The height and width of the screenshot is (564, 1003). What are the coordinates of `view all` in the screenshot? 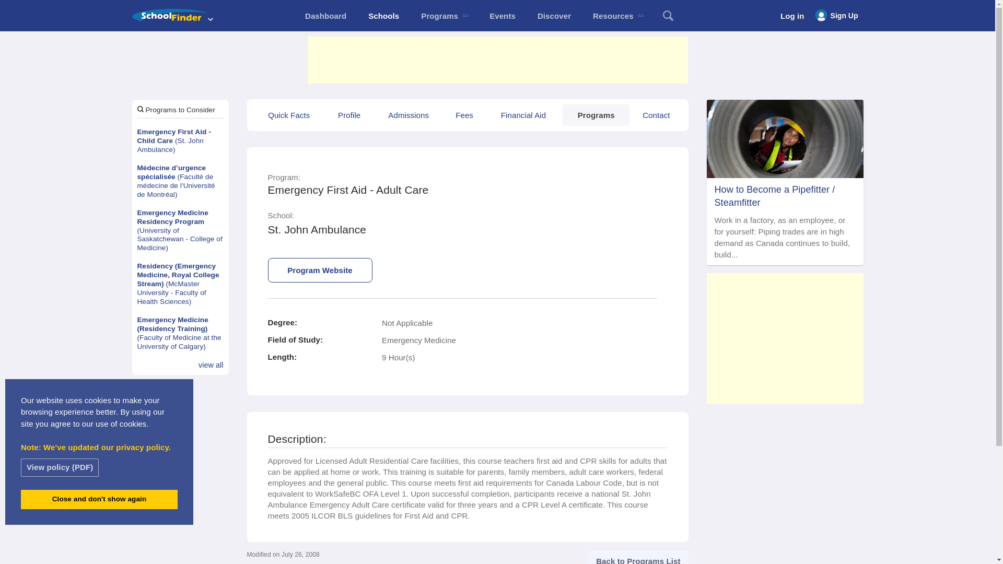 It's located at (211, 366).